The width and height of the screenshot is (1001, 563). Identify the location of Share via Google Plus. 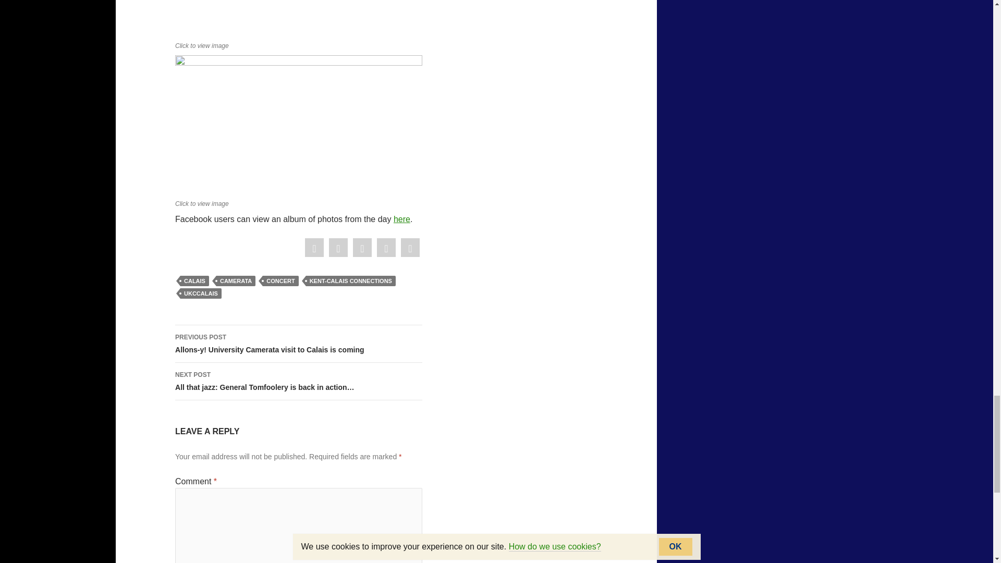
(362, 248).